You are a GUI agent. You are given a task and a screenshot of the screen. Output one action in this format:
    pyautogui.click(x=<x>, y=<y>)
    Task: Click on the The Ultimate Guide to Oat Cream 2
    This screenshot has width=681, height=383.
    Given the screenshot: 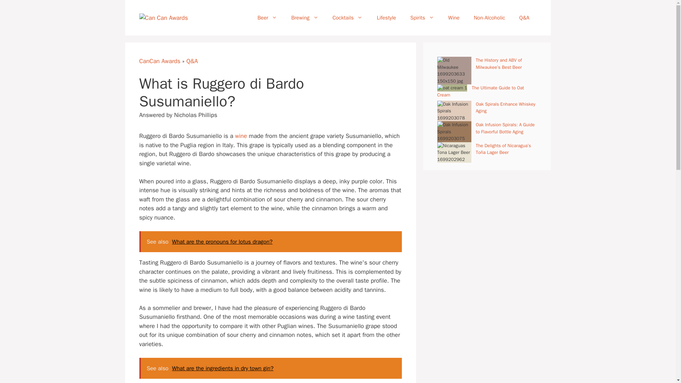 What is the action you would take?
    pyautogui.click(x=452, y=88)
    